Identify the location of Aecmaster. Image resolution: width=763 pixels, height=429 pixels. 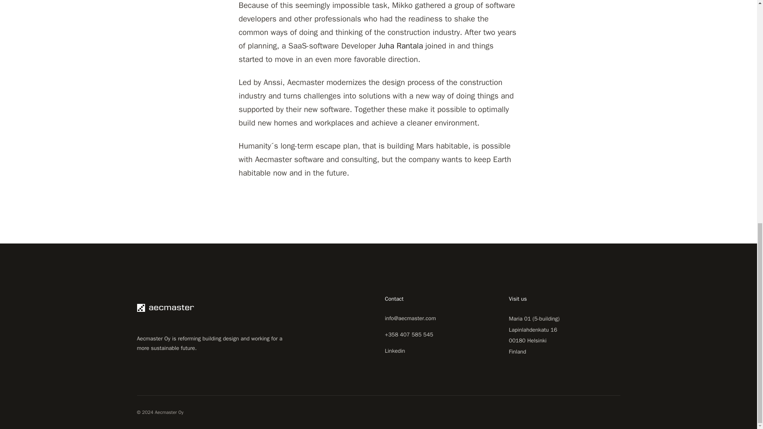
(214, 307).